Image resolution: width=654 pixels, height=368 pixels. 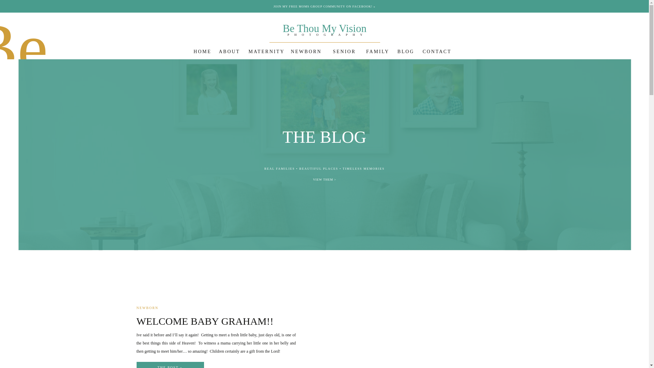 What do you see at coordinates (230, 51) in the screenshot?
I see `ABOUT` at bounding box center [230, 51].